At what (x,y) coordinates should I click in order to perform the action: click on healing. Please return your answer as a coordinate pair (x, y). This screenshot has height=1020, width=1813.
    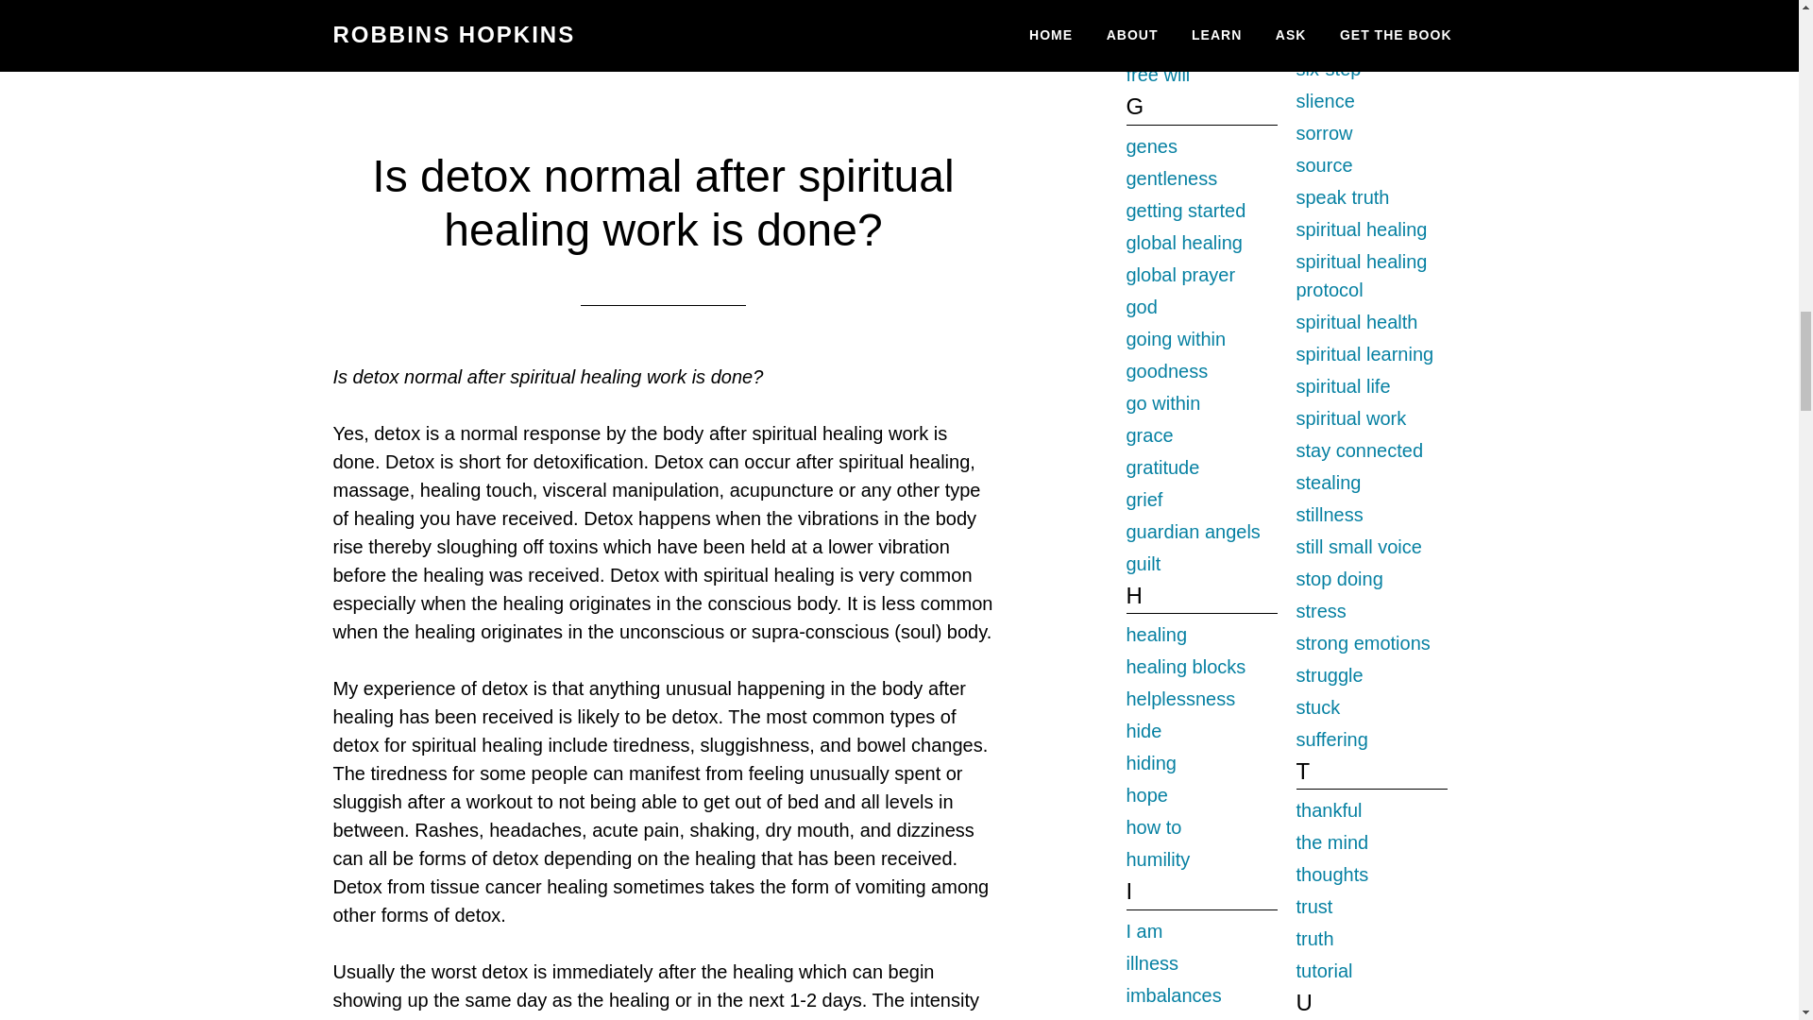
    Looking at the image, I should click on (954, 4).